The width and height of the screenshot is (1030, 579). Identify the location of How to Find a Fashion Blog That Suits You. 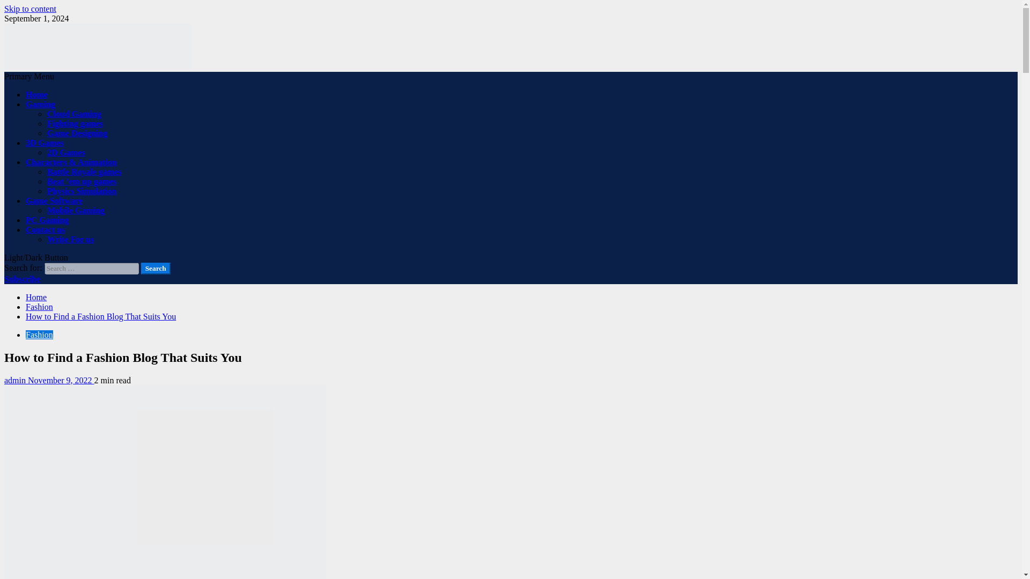
(165, 482).